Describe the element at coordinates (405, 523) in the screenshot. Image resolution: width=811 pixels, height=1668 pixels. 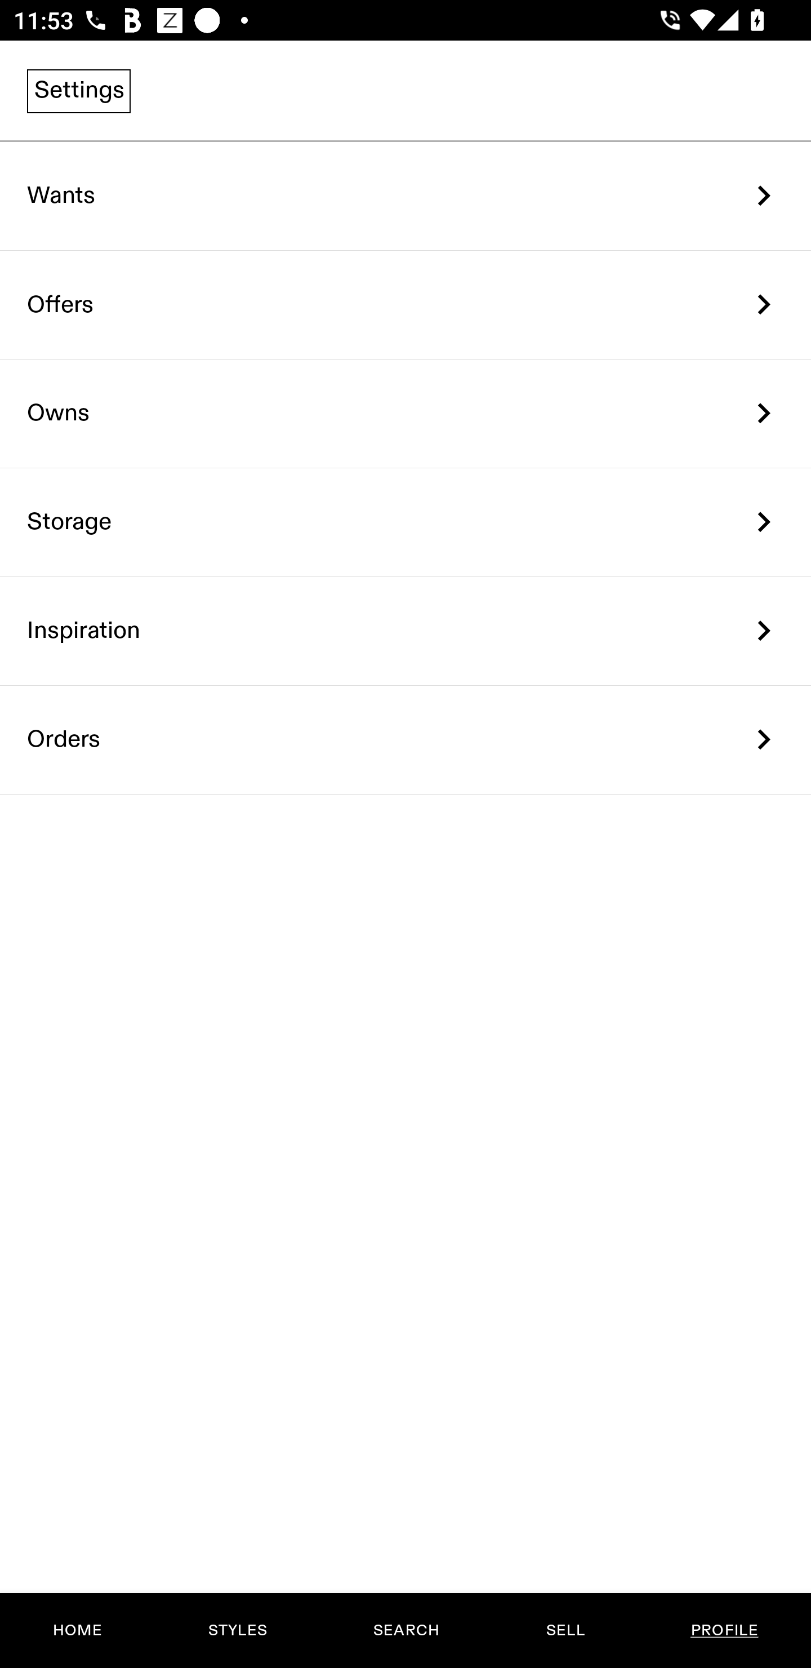
I see `Storage` at that location.